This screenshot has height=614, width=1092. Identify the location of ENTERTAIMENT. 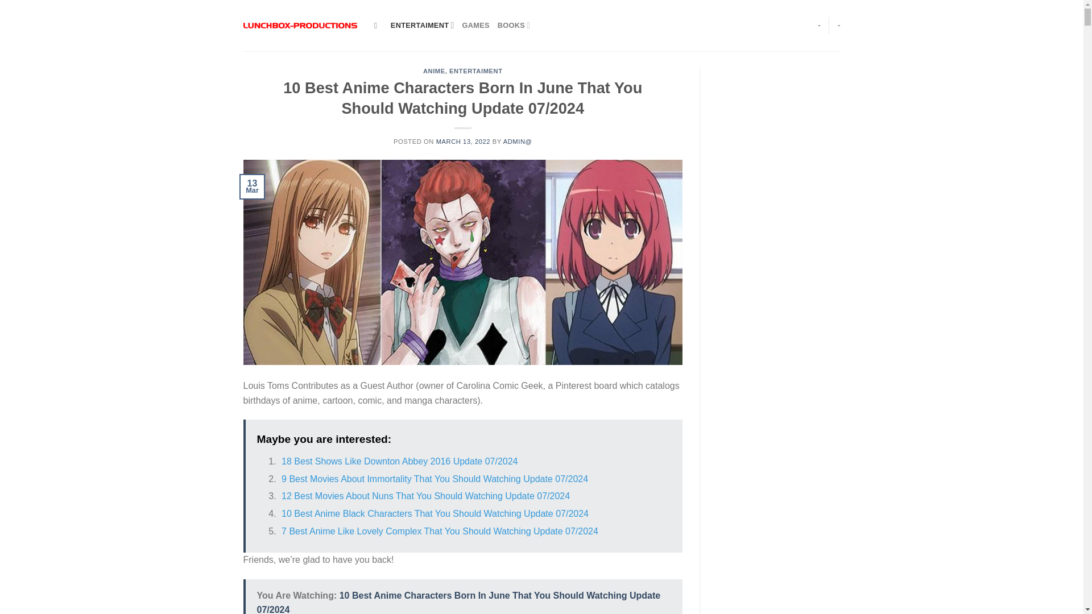
(422, 25).